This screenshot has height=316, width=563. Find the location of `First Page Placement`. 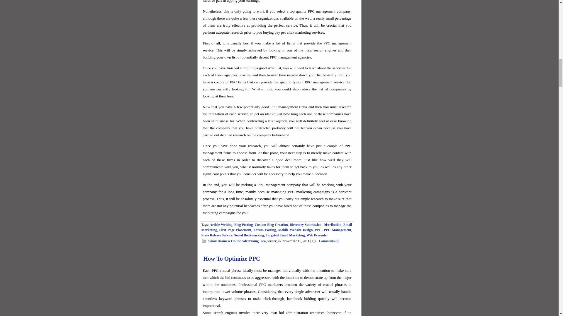

First Page Placement is located at coordinates (235, 230).